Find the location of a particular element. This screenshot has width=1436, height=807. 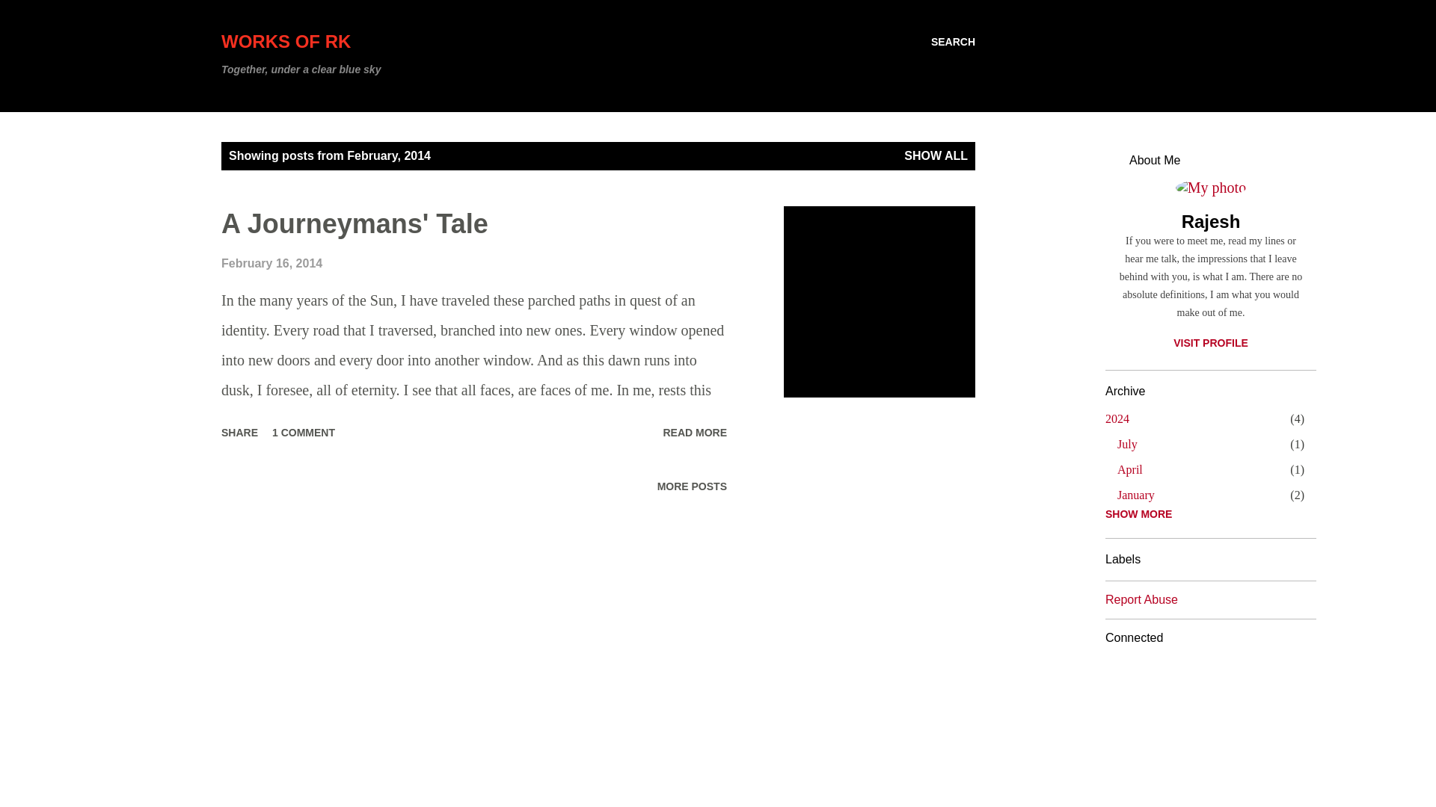

1 COMMENT is located at coordinates (271, 263).